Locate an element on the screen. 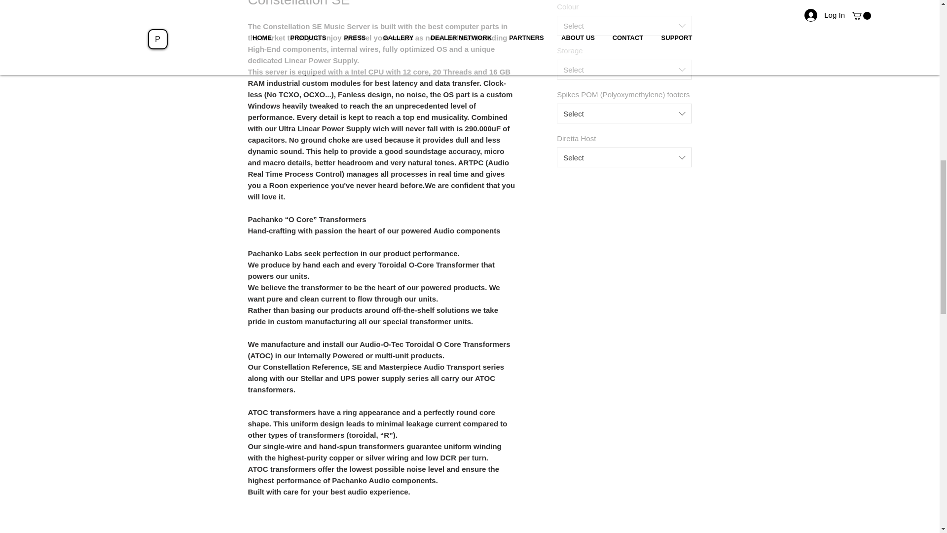 The height and width of the screenshot is (533, 947). Select is located at coordinates (623, 69).